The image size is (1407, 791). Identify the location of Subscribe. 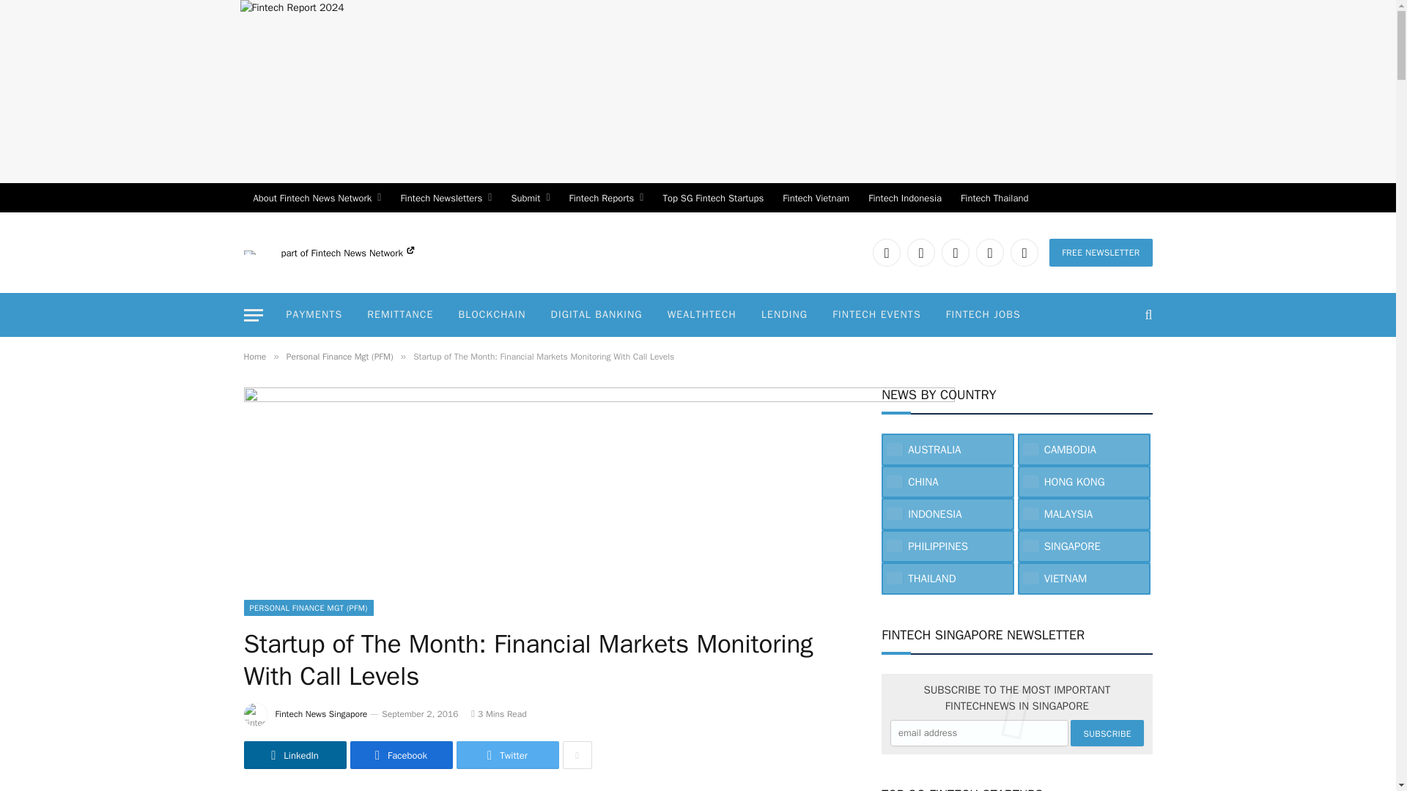
(1107, 732).